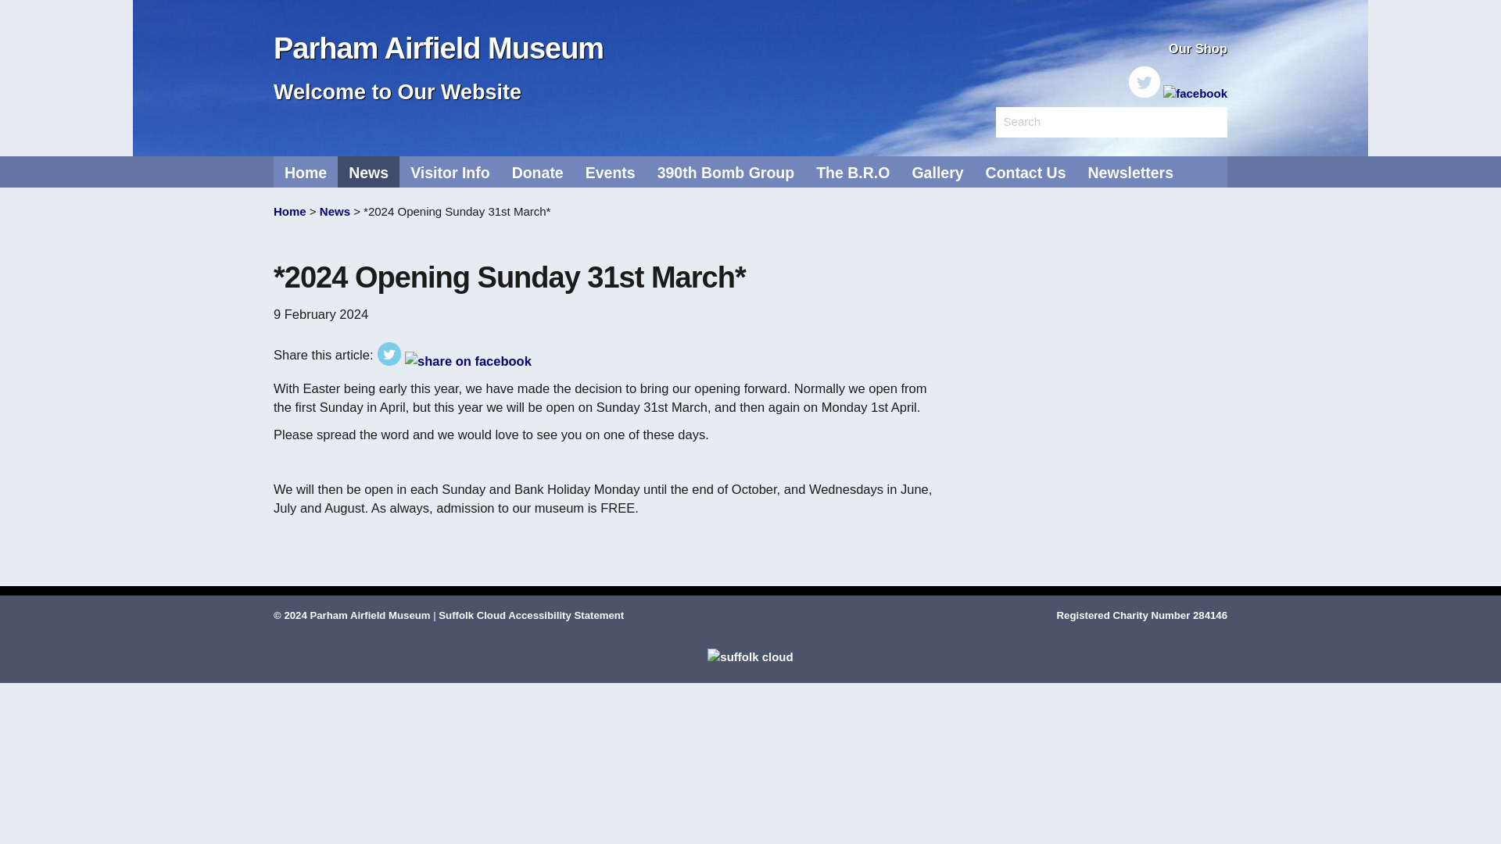  Describe the element at coordinates (336, 211) in the screenshot. I see `News` at that location.